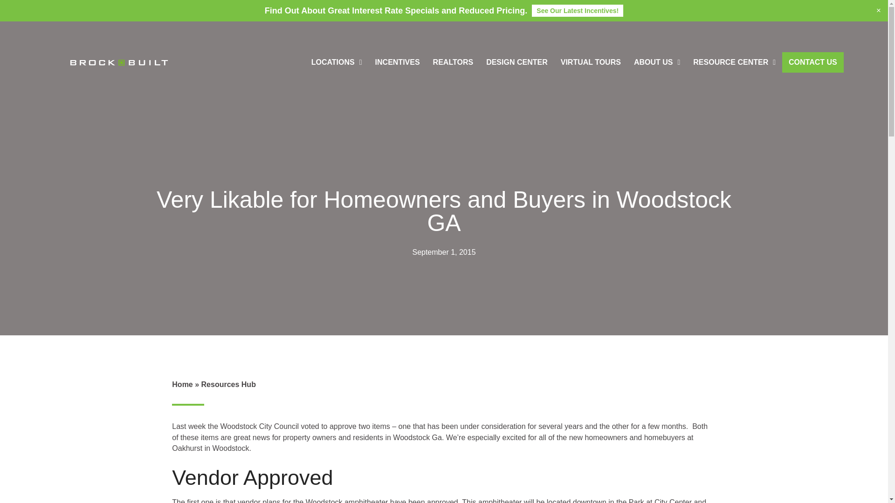 This screenshot has height=503, width=895. Describe the element at coordinates (813, 62) in the screenshot. I see `CONTACT US` at that location.